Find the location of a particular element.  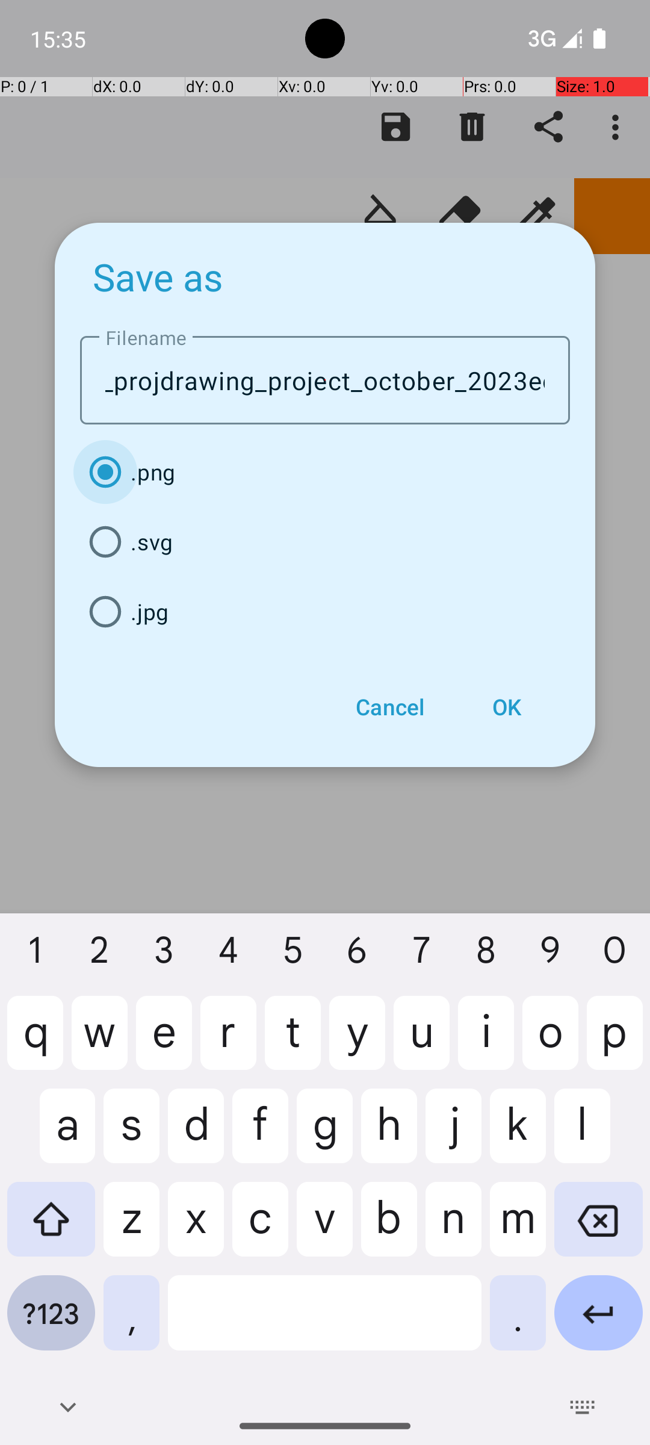

.jpg is located at coordinates (325, 612).